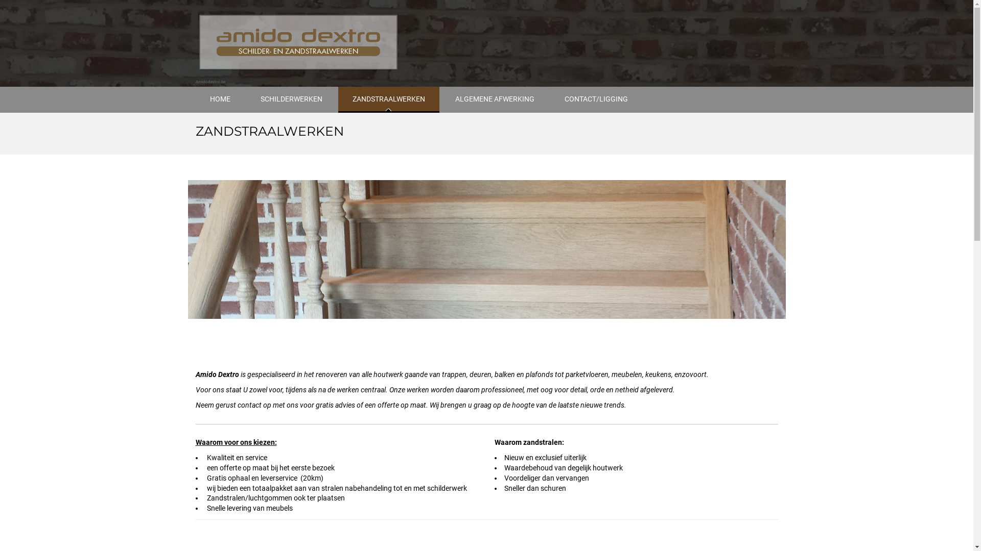 The width and height of the screenshot is (981, 551). Describe the element at coordinates (291, 100) in the screenshot. I see `SCHILDERWERKEN` at that location.